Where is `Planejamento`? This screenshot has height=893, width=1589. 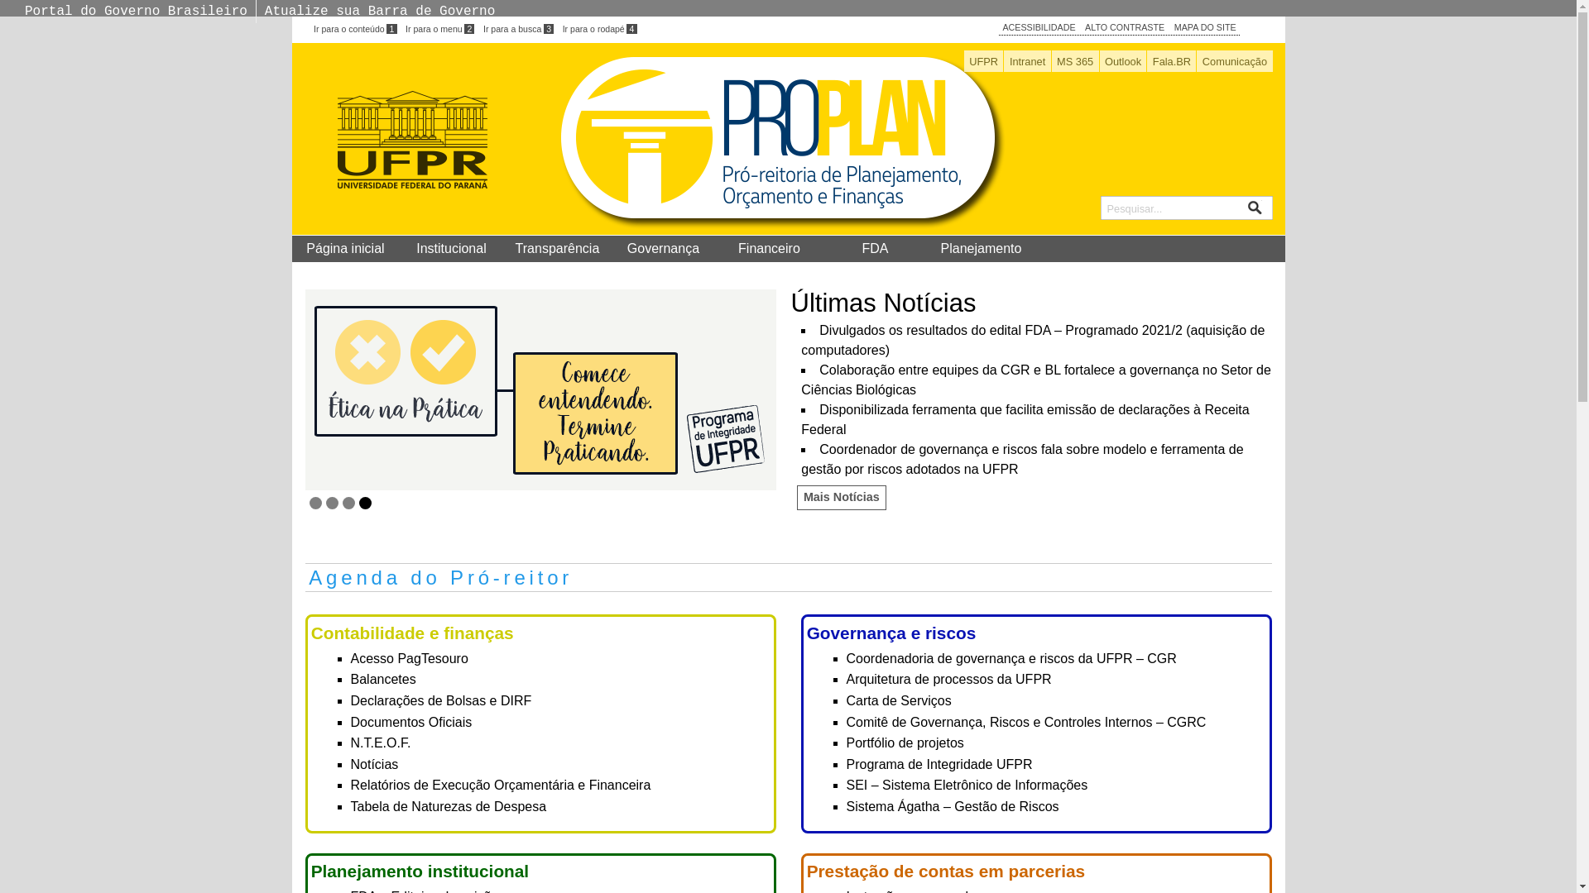
Planejamento is located at coordinates (981, 249).